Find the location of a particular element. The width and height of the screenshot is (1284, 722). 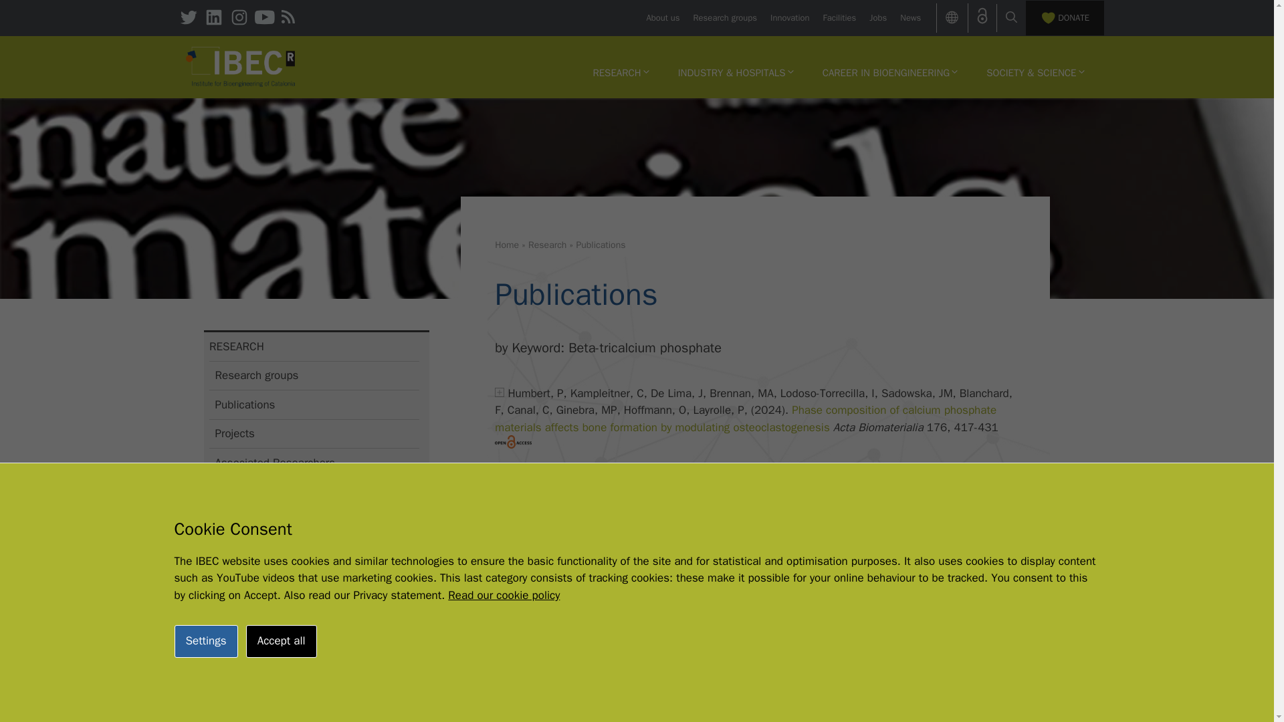

Facilities is located at coordinates (839, 17).